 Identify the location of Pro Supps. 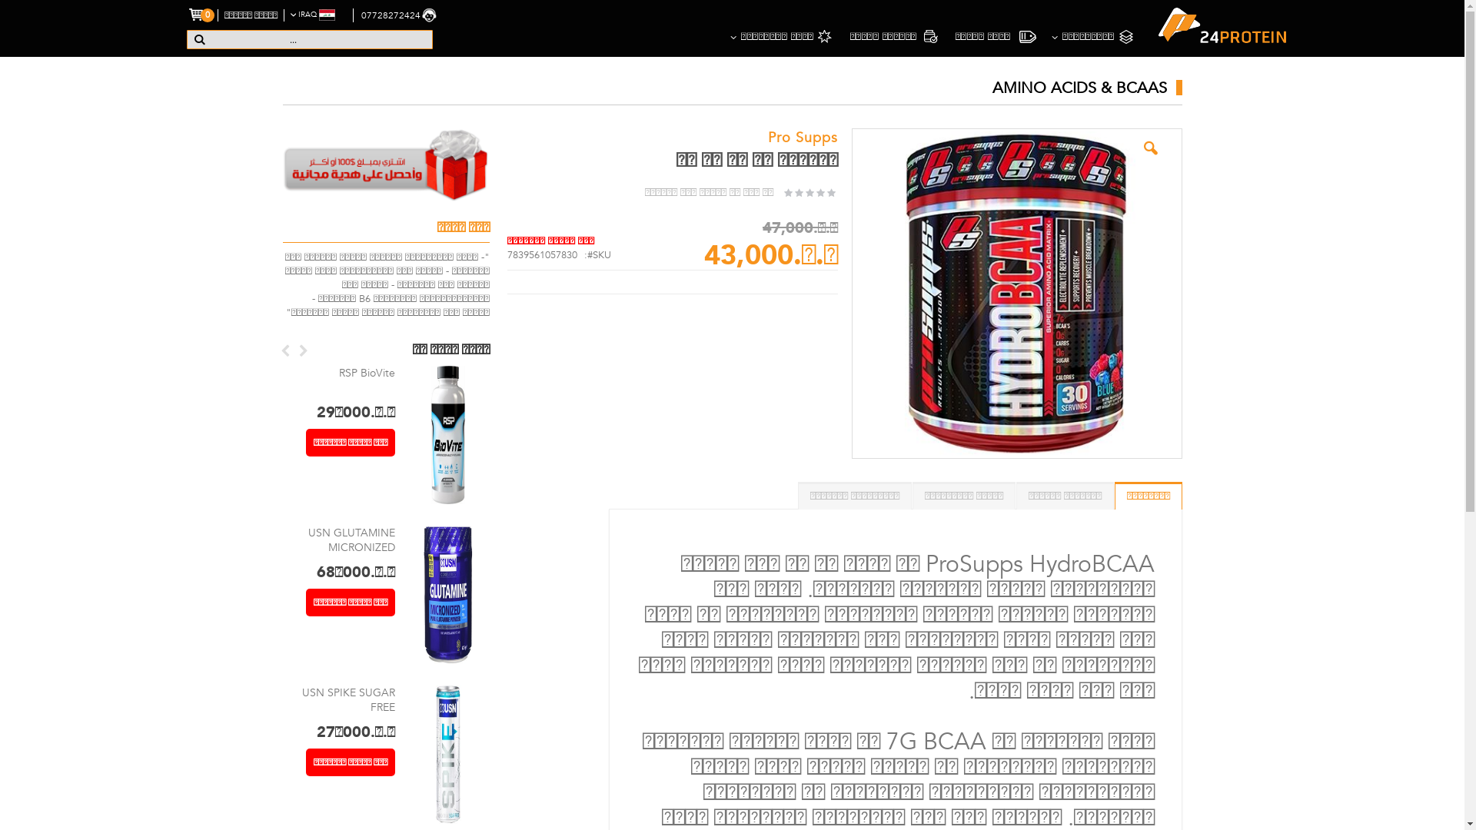
(803, 138).